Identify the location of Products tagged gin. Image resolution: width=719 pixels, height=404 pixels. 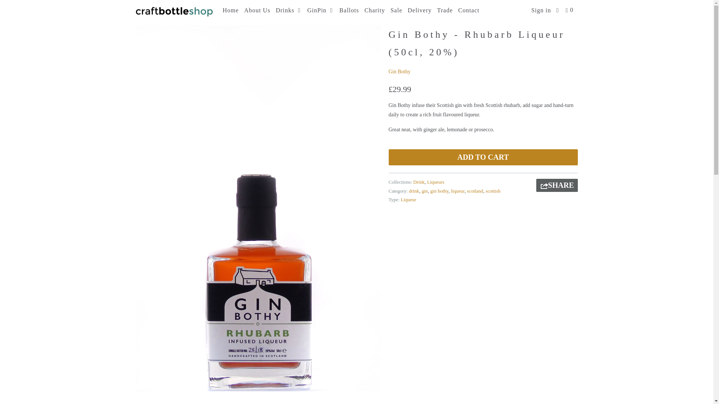
(425, 191).